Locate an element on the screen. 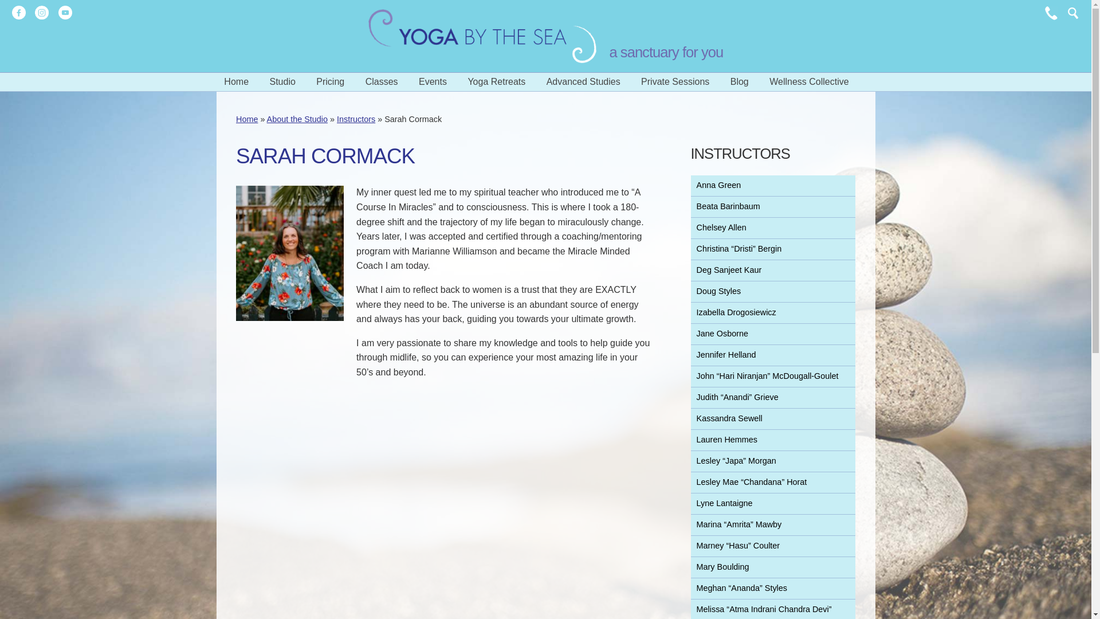 The image size is (1100, 619). Events is located at coordinates (433, 81).